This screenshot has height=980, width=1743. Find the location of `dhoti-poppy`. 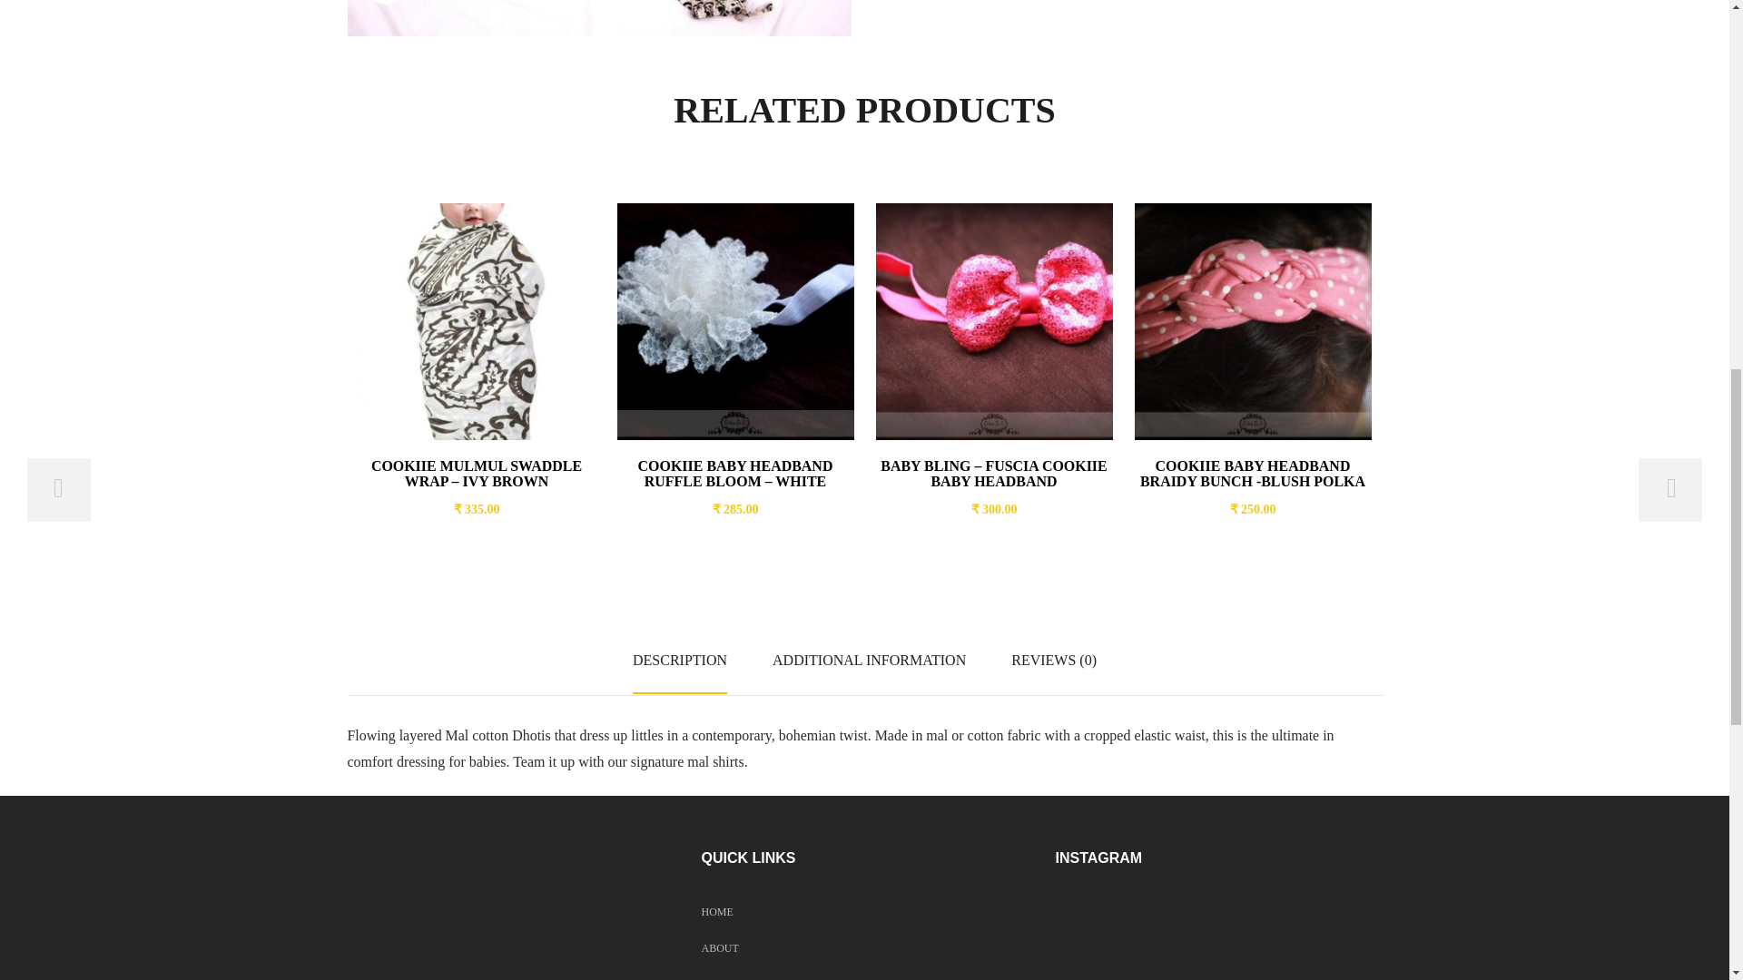

dhoti-poppy is located at coordinates (598, 18).